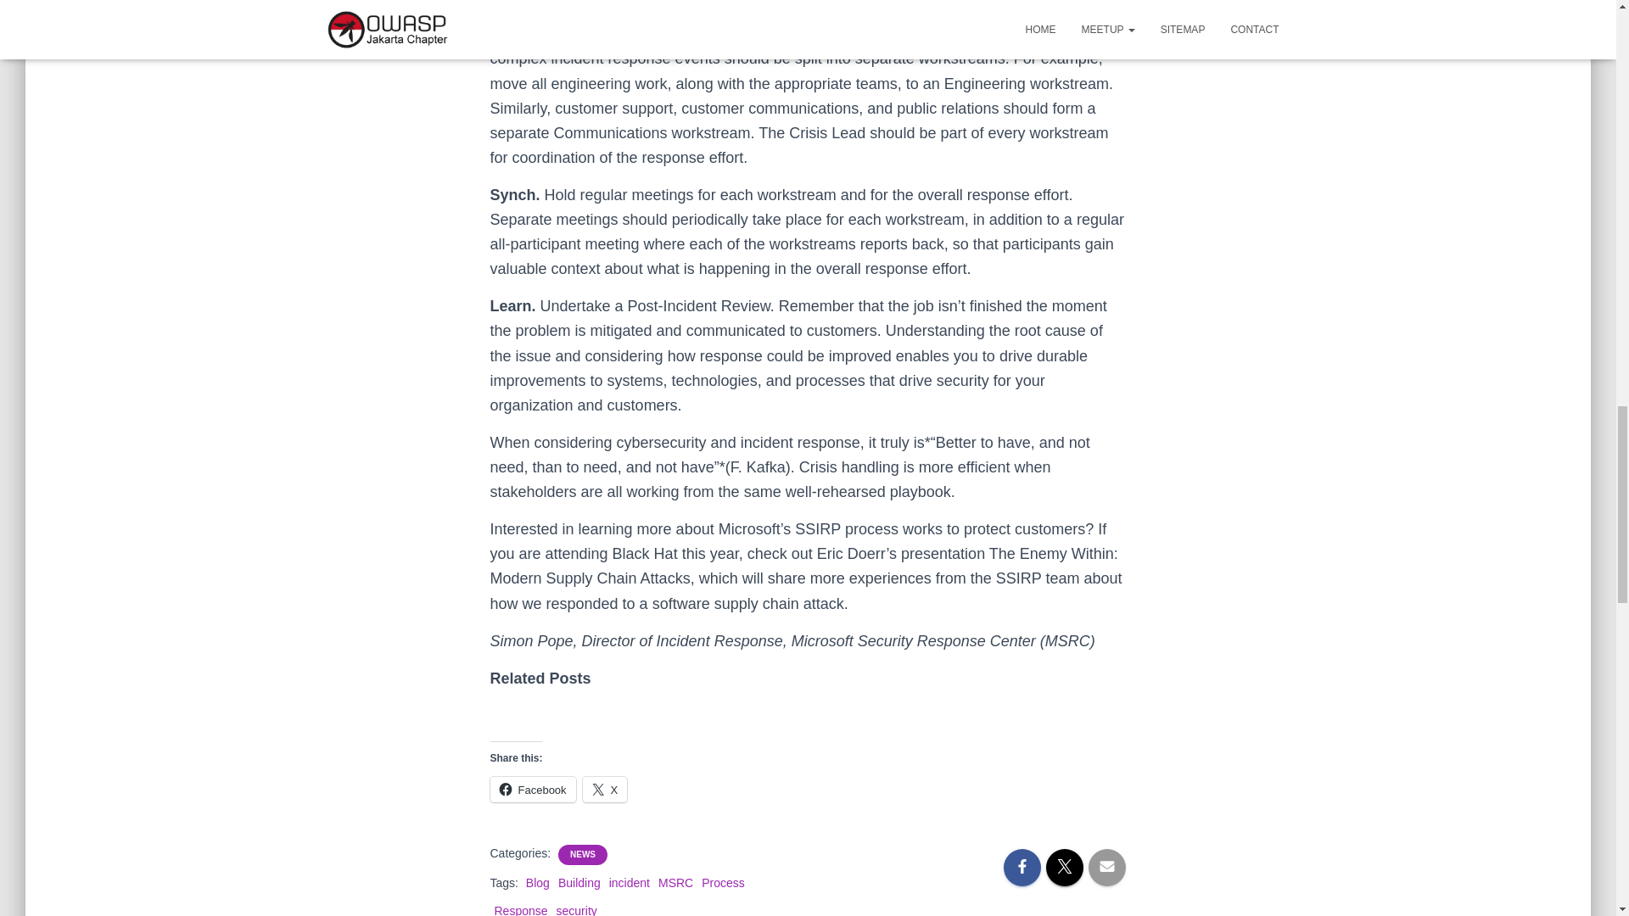 The image size is (1629, 916). What do you see at coordinates (533, 789) in the screenshot?
I see `Click to share on Facebook` at bounding box center [533, 789].